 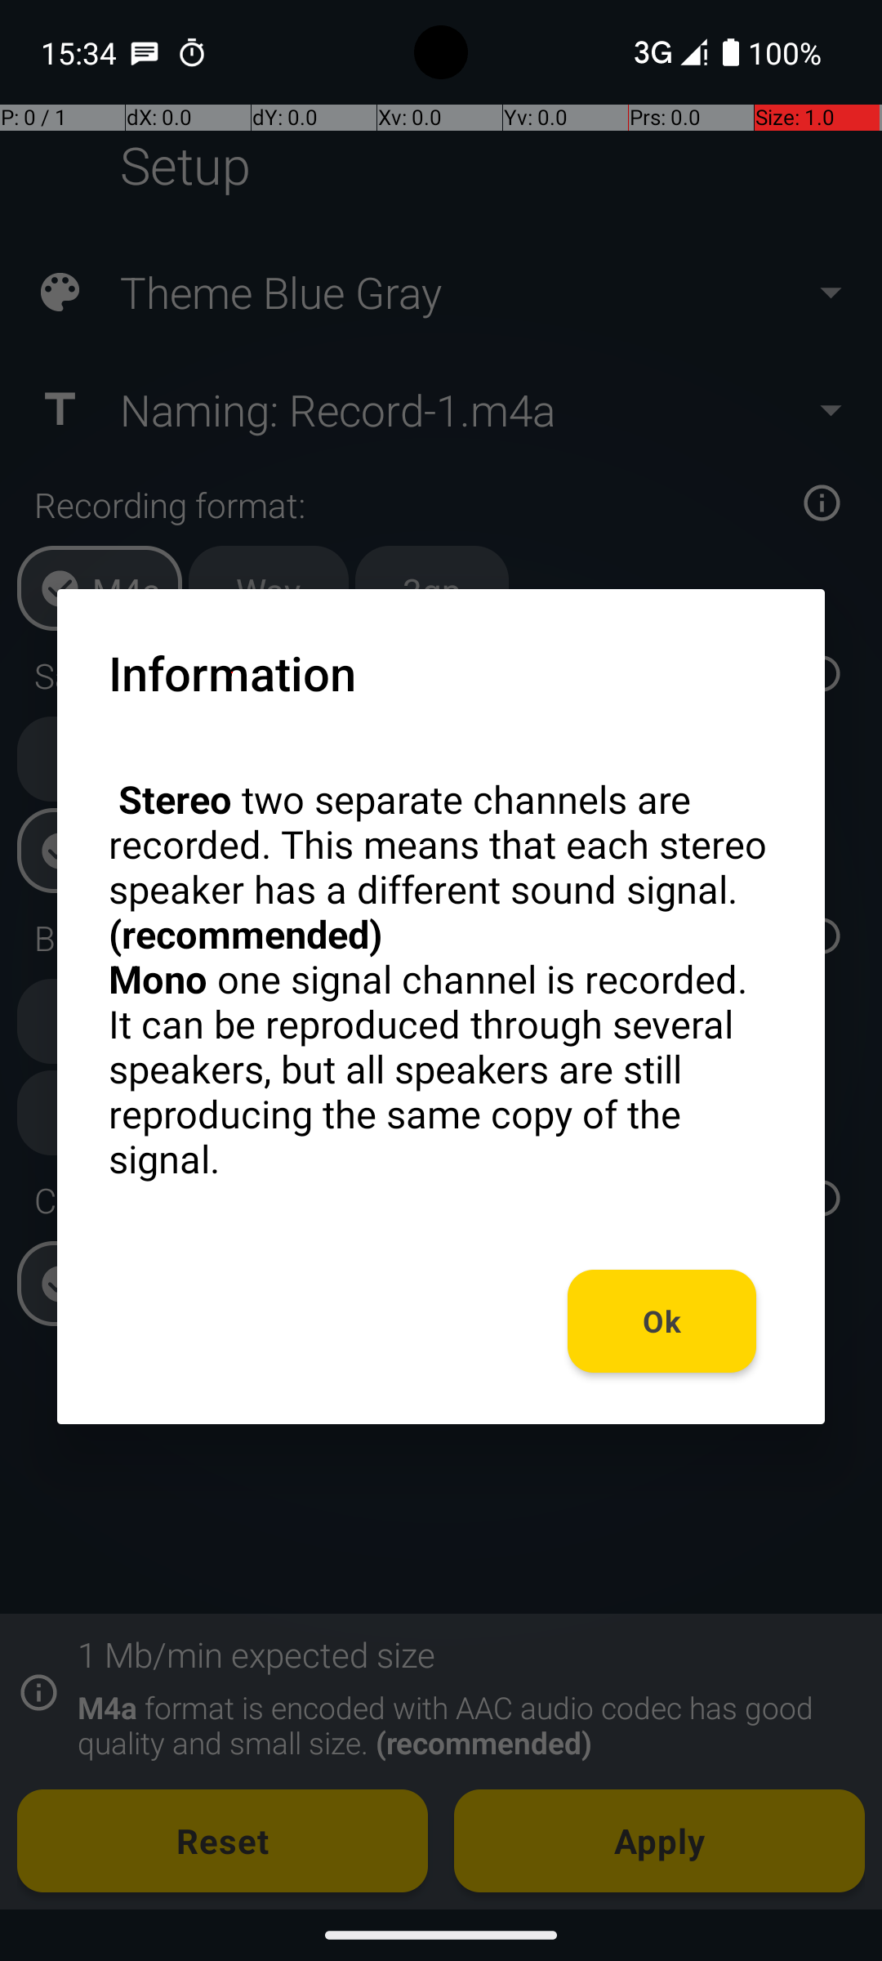 What do you see at coordinates (652, 52) in the screenshot?
I see `No internet` at bounding box center [652, 52].